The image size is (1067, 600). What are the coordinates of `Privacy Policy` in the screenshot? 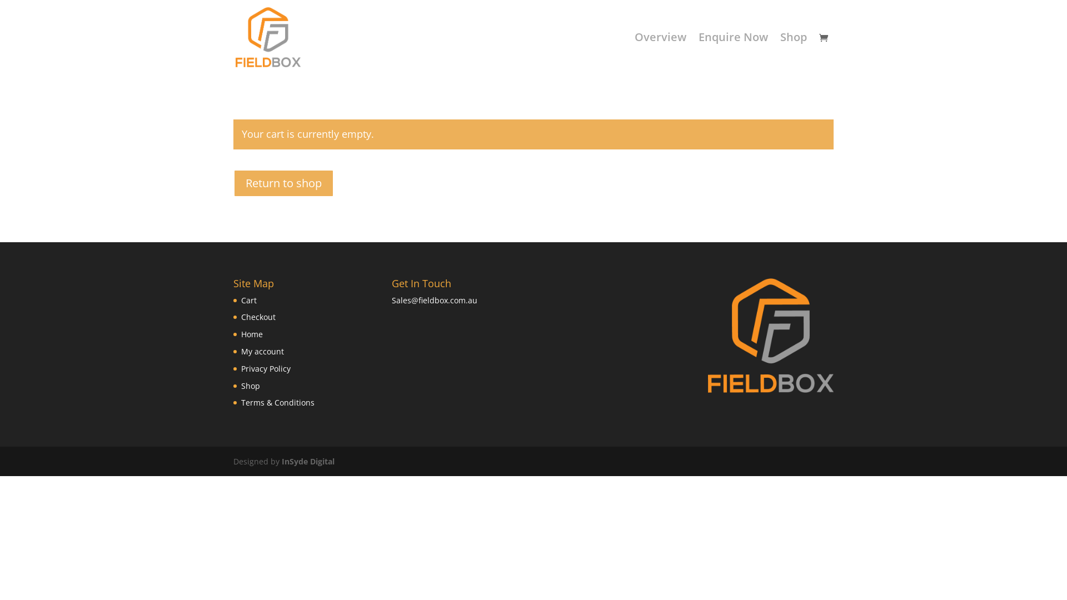 It's located at (266, 369).